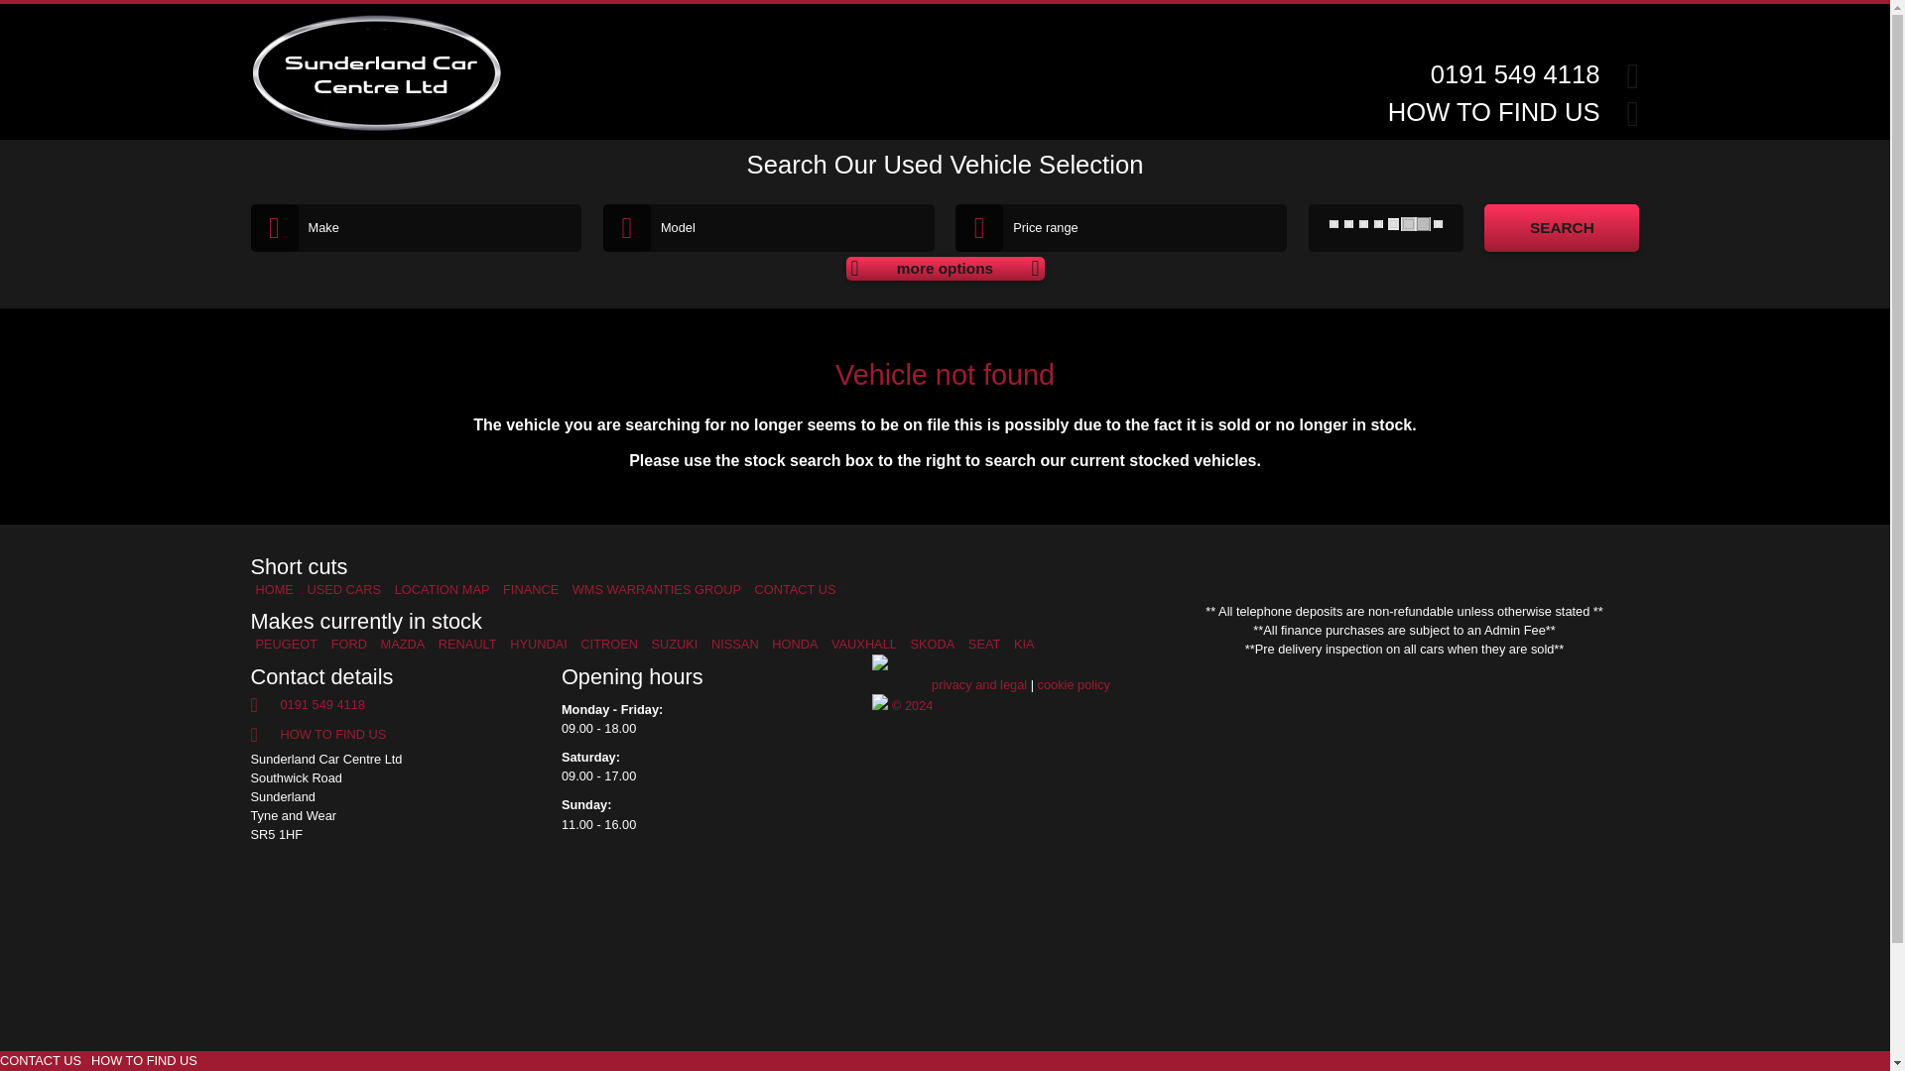 Image resolution: width=1905 pixels, height=1071 pixels. Describe the element at coordinates (1514, 73) in the screenshot. I see `0191 549 4118` at that location.